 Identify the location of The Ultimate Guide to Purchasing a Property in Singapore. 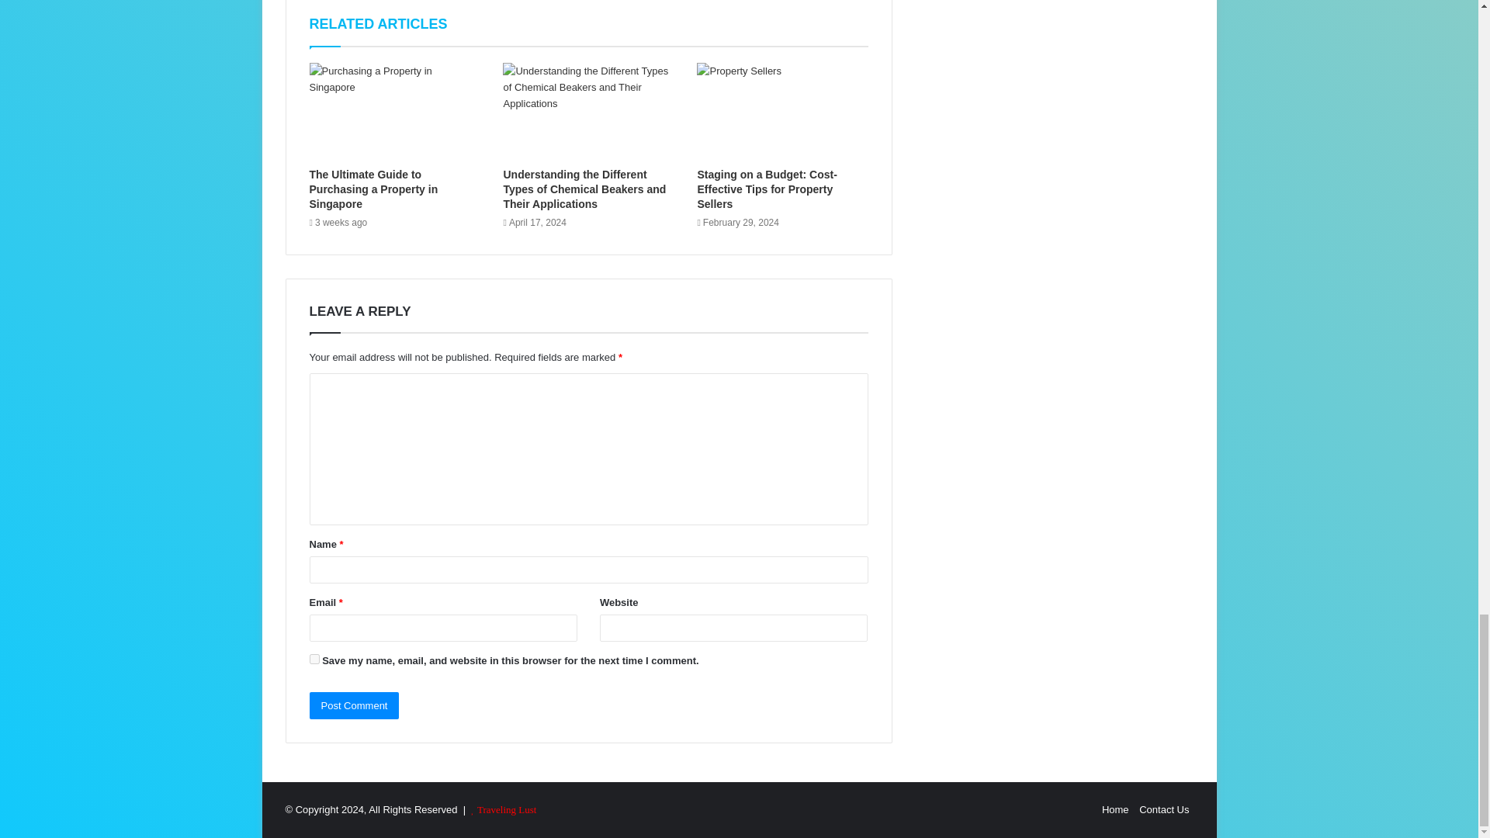
(372, 189).